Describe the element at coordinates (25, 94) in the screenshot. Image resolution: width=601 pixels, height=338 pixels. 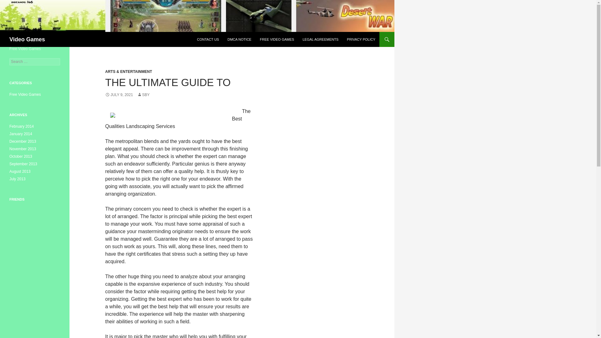
I see `Free Video Games` at that location.